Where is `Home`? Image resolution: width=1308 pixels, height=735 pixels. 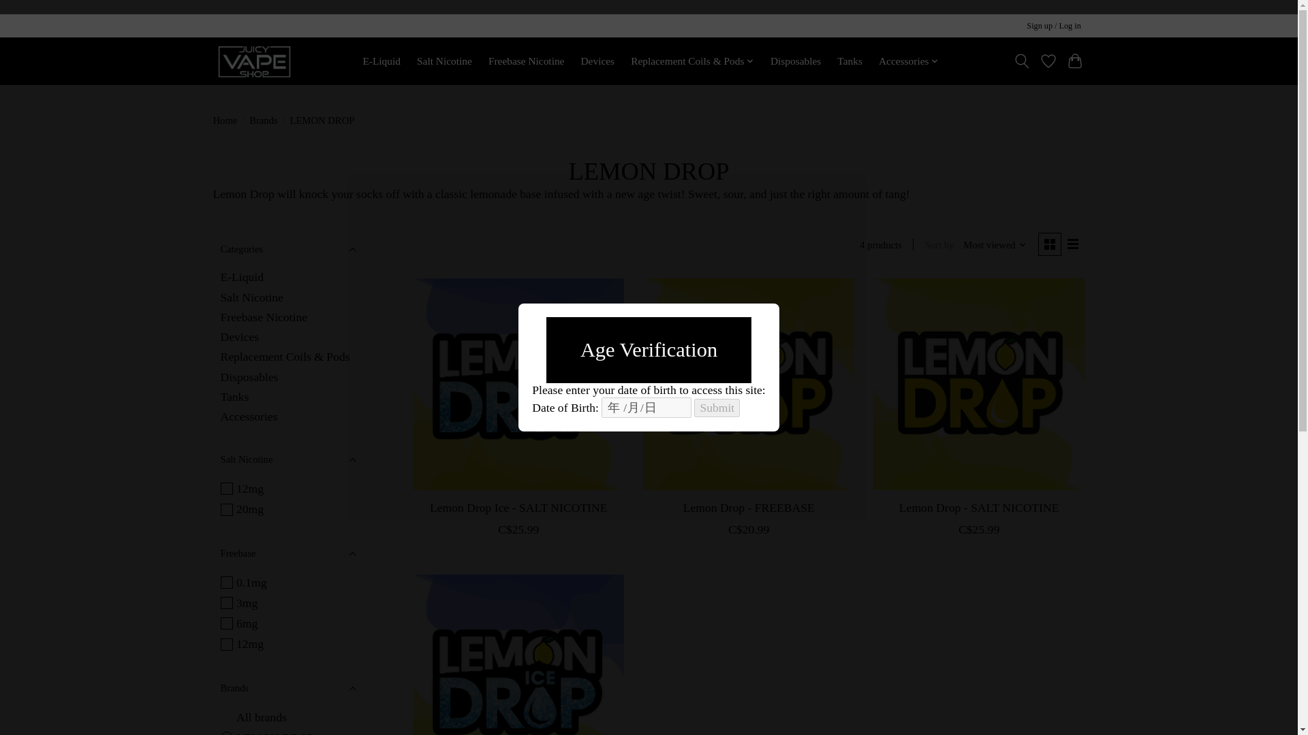
Home is located at coordinates (224, 120).